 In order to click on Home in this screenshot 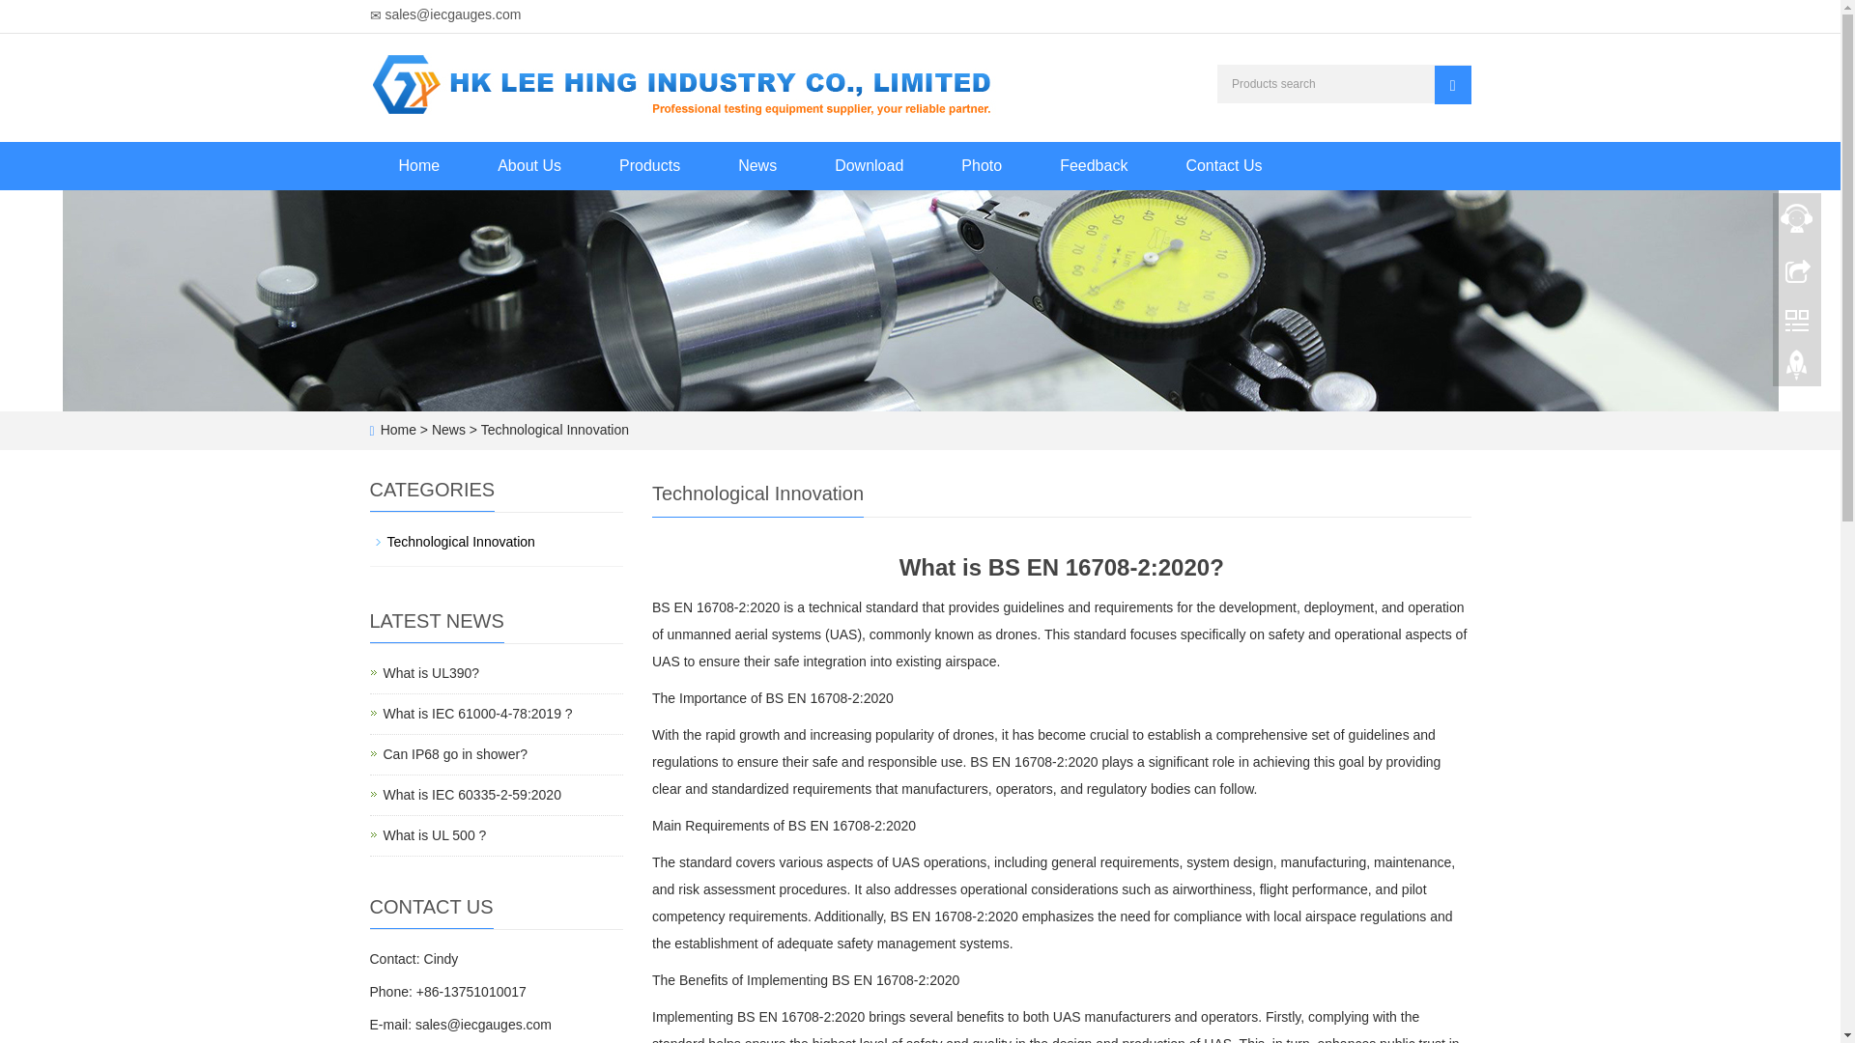, I will do `click(419, 165)`.